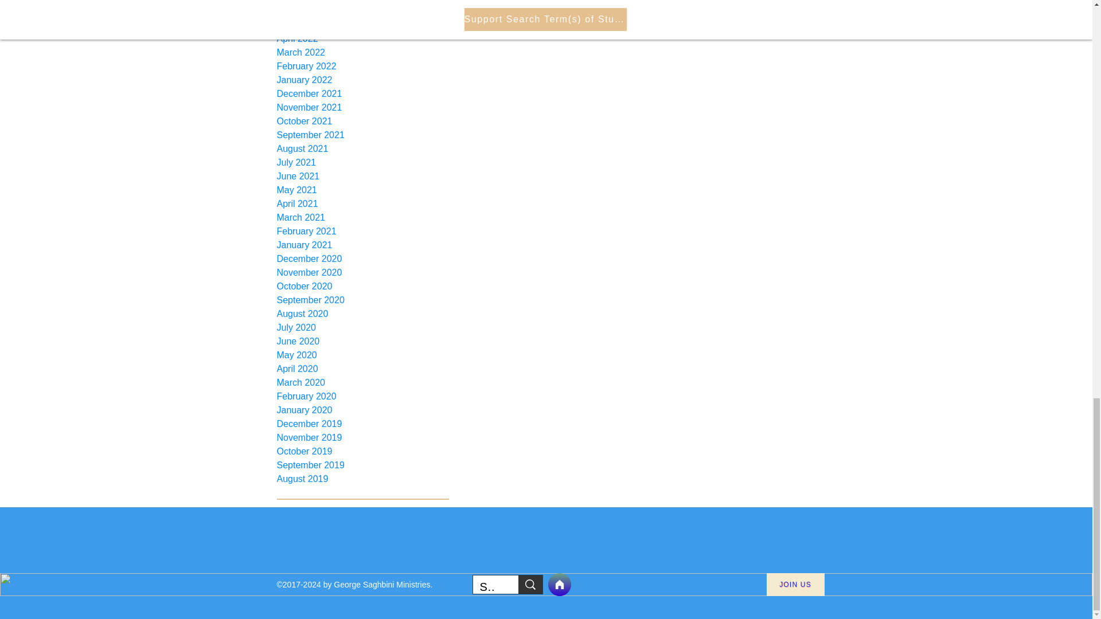 Image resolution: width=1101 pixels, height=619 pixels. What do you see at coordinates (362, 218) in the screenshot?
I see `March 2021` at bounding box center [362, 218].